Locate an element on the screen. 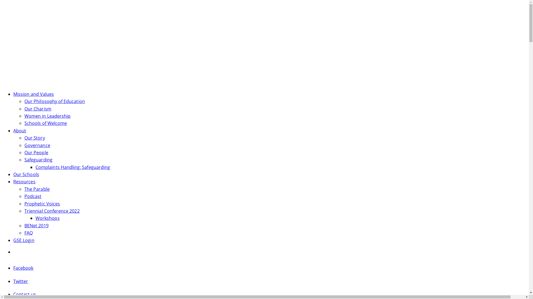  Workshops is located at coordinates (48, 218).